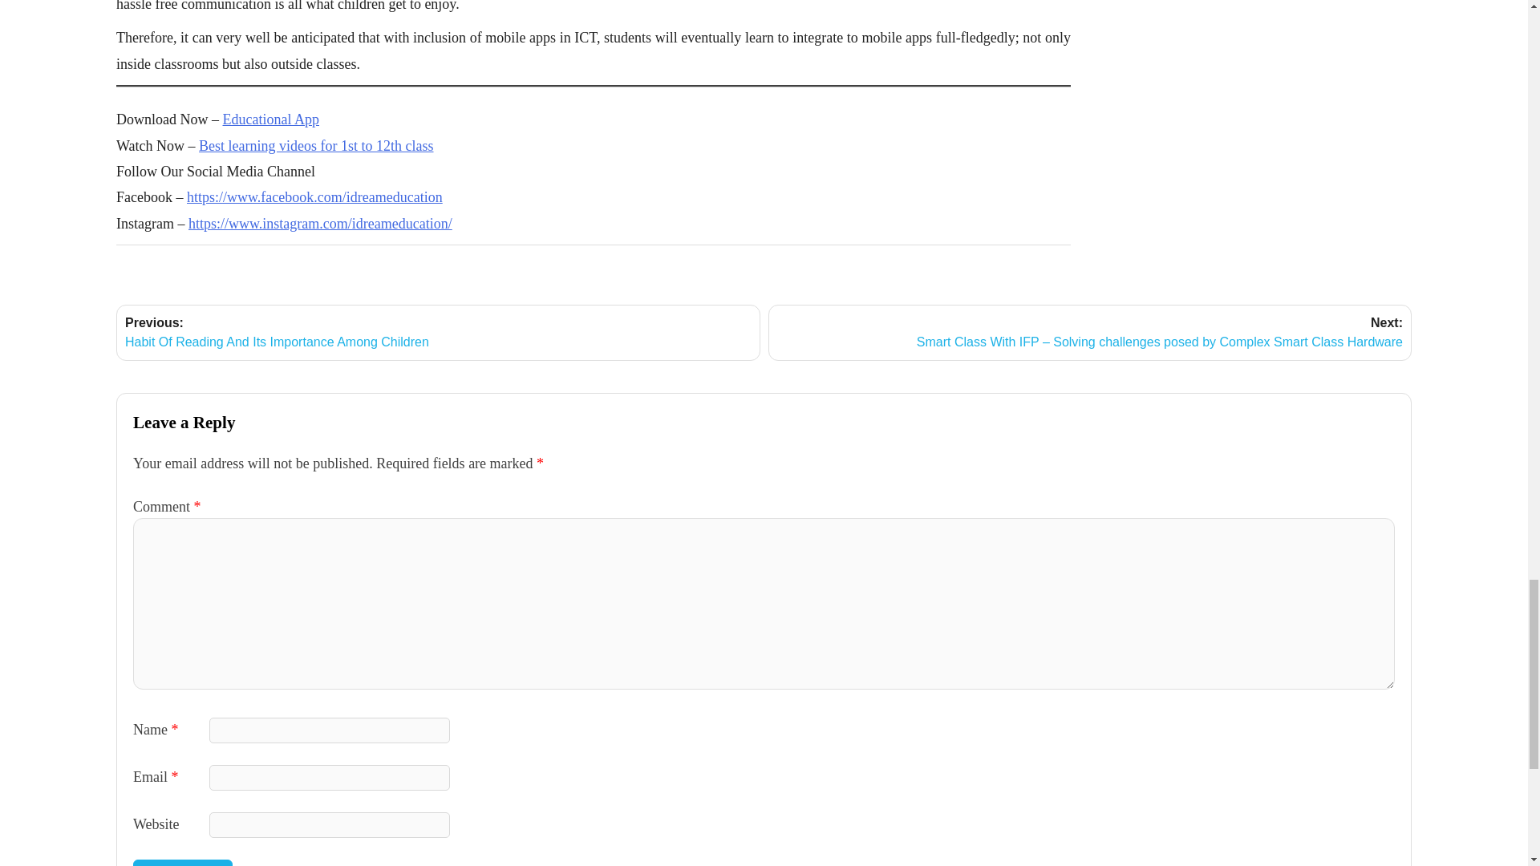 The image size is (1540, 866). What do you see at coordinates (182, 863) in the screenshot?
I see `Post Comment` at bounding box center [182, 863].